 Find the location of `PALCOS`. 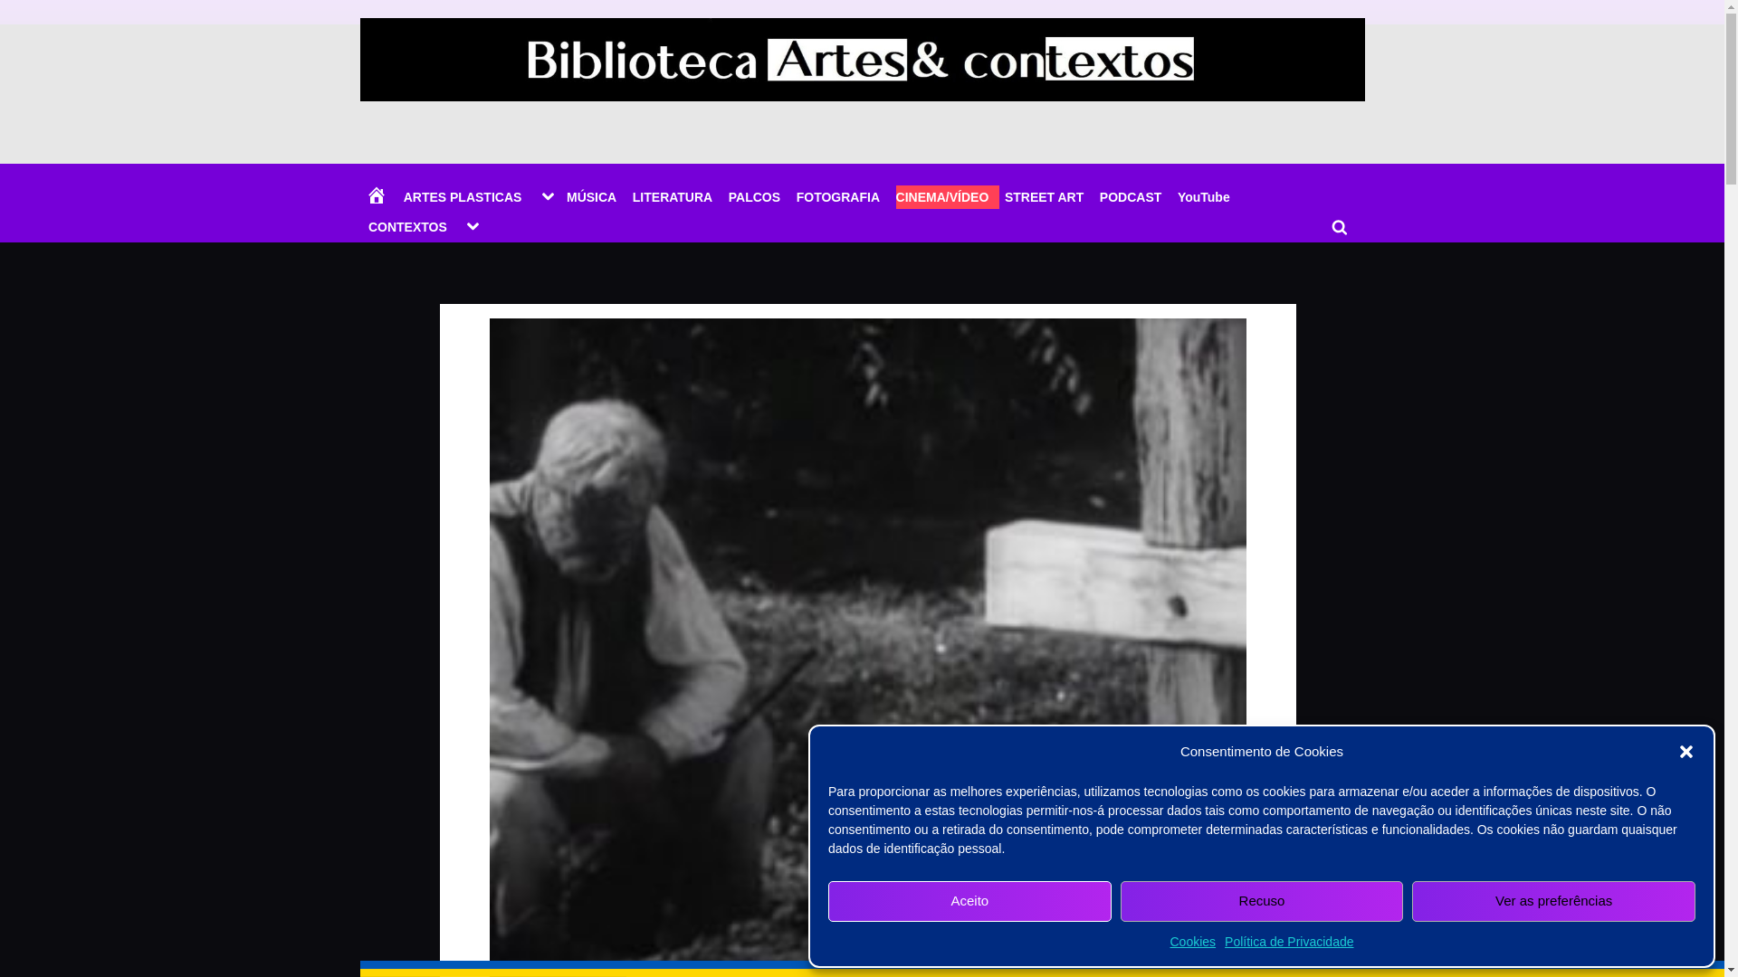

PALCOS is located at coordinates (759, 197).